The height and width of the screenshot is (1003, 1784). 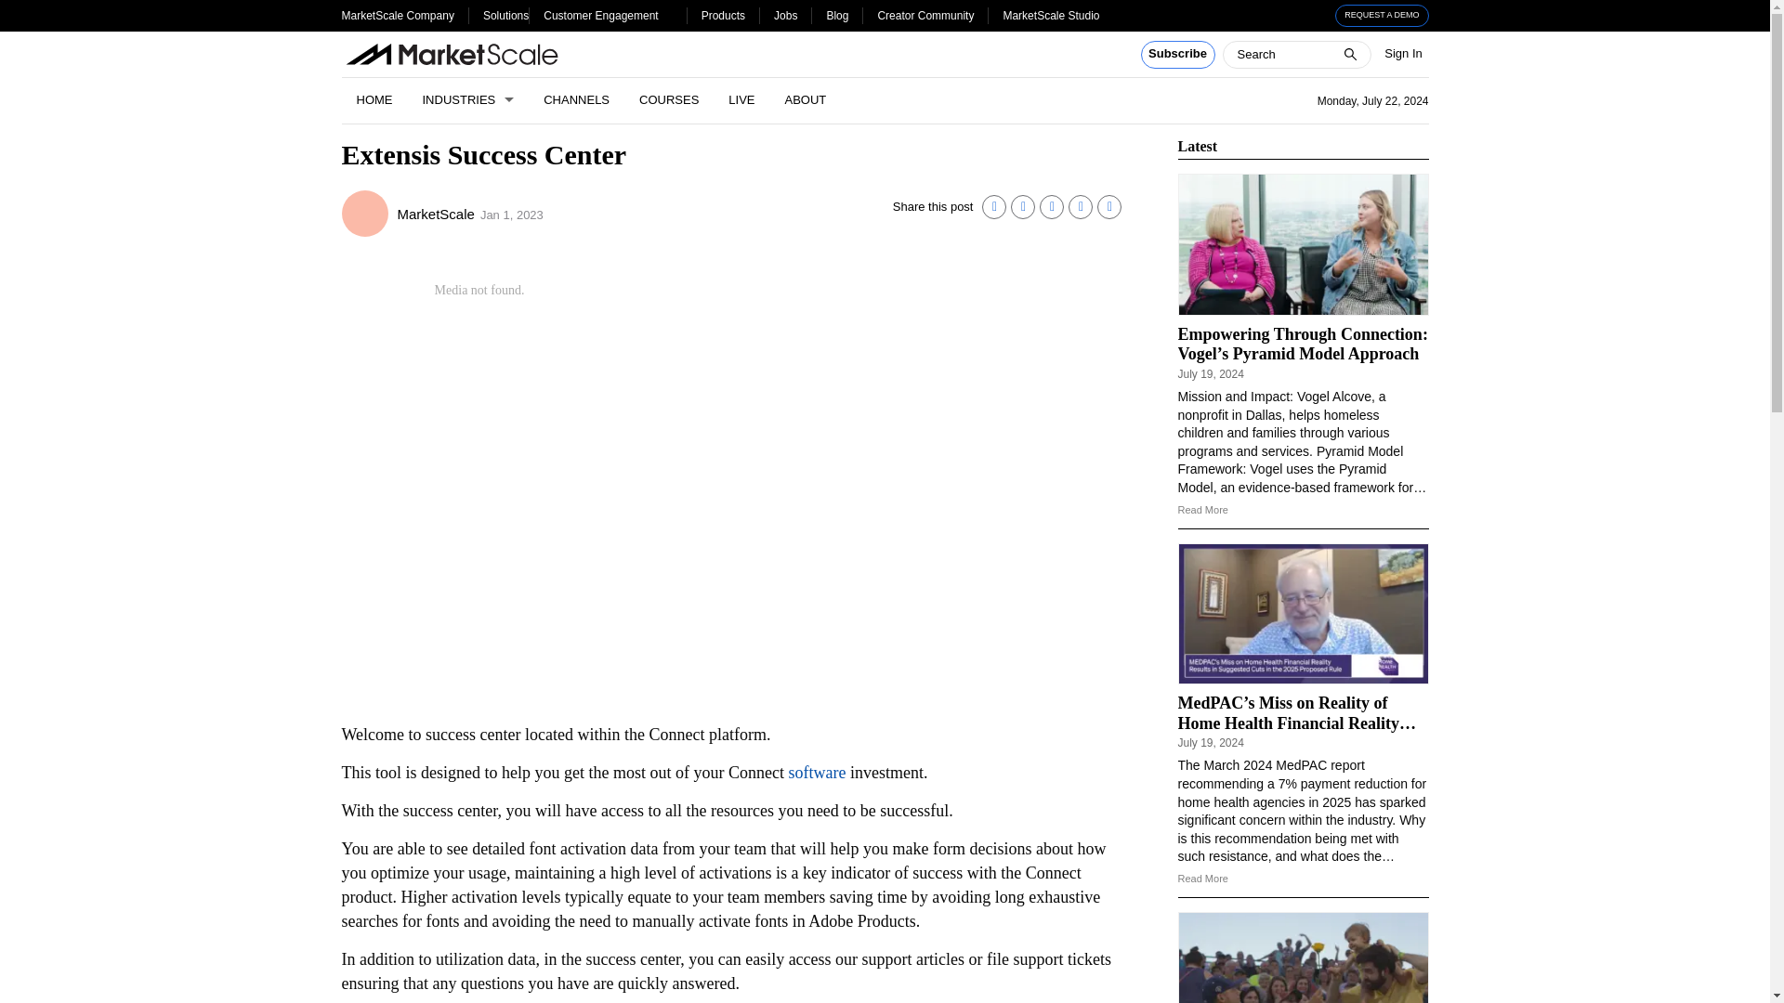 What do you see at coordinates (600, 15) in the screenshot?
I see `Customer Engagement` at bounding box center [600, 15].